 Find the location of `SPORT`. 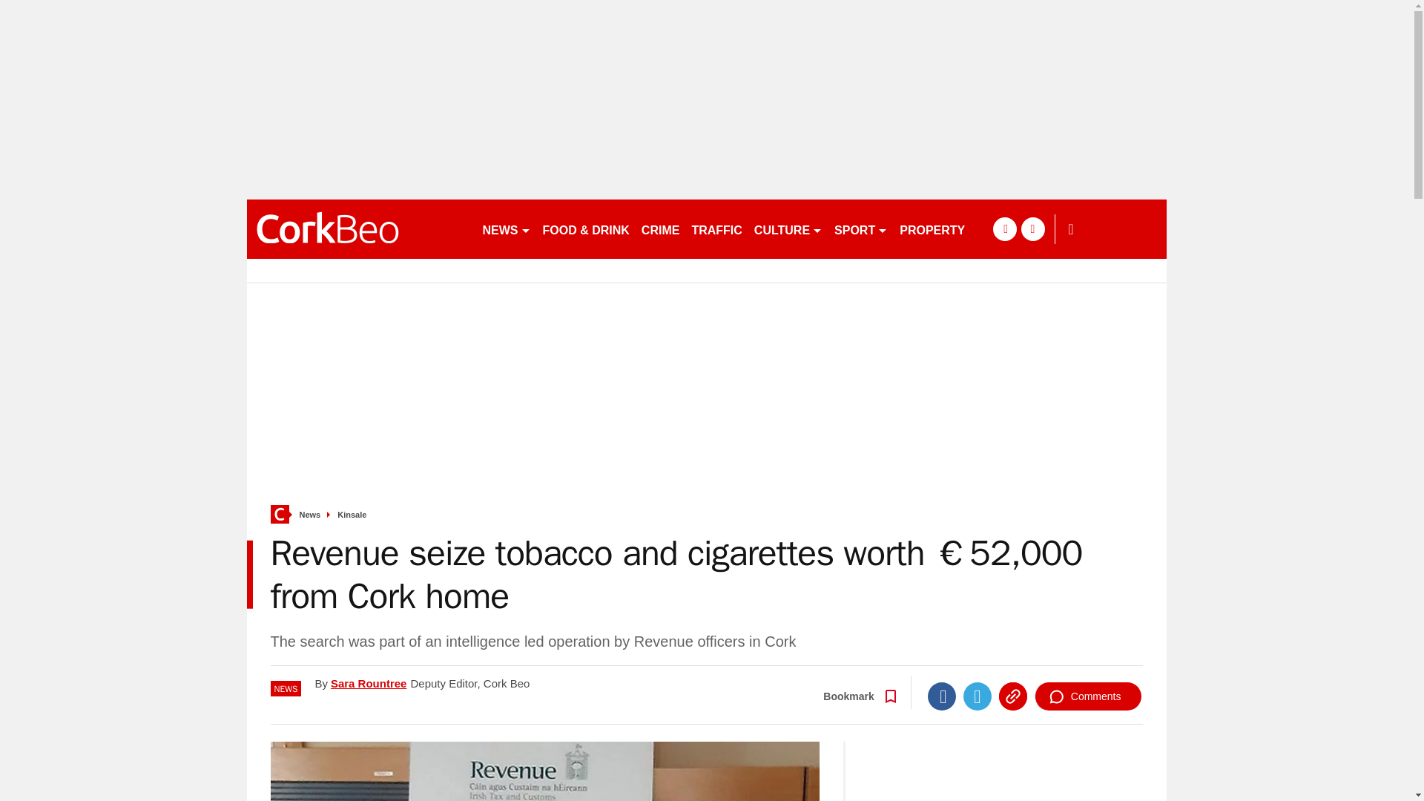

SPORT is located at coordinates (861, 228).